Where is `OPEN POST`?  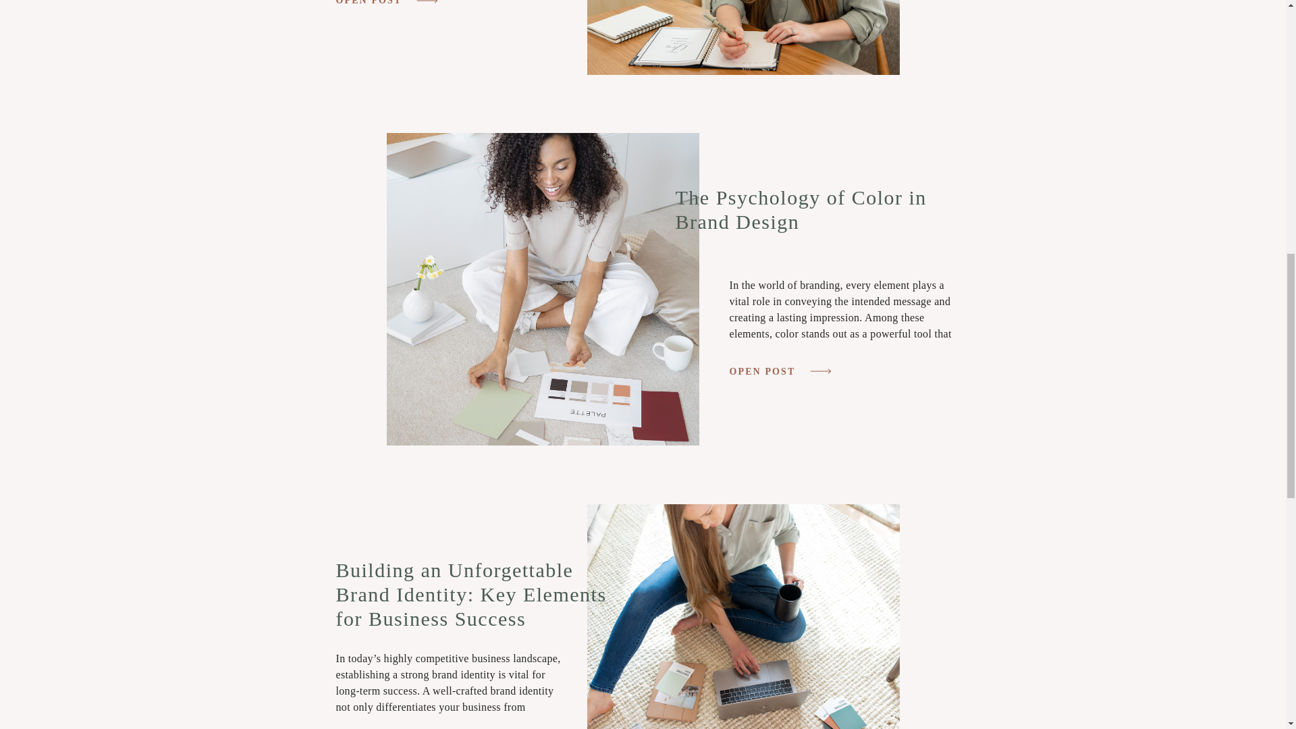
OPEN POST is located at coordinates (374, 3).